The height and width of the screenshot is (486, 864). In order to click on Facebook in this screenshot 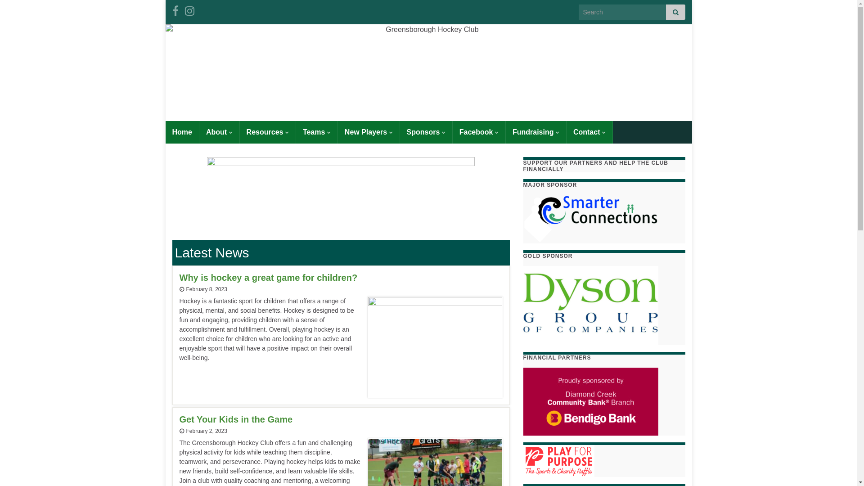, I will do `click(479, 132)`.